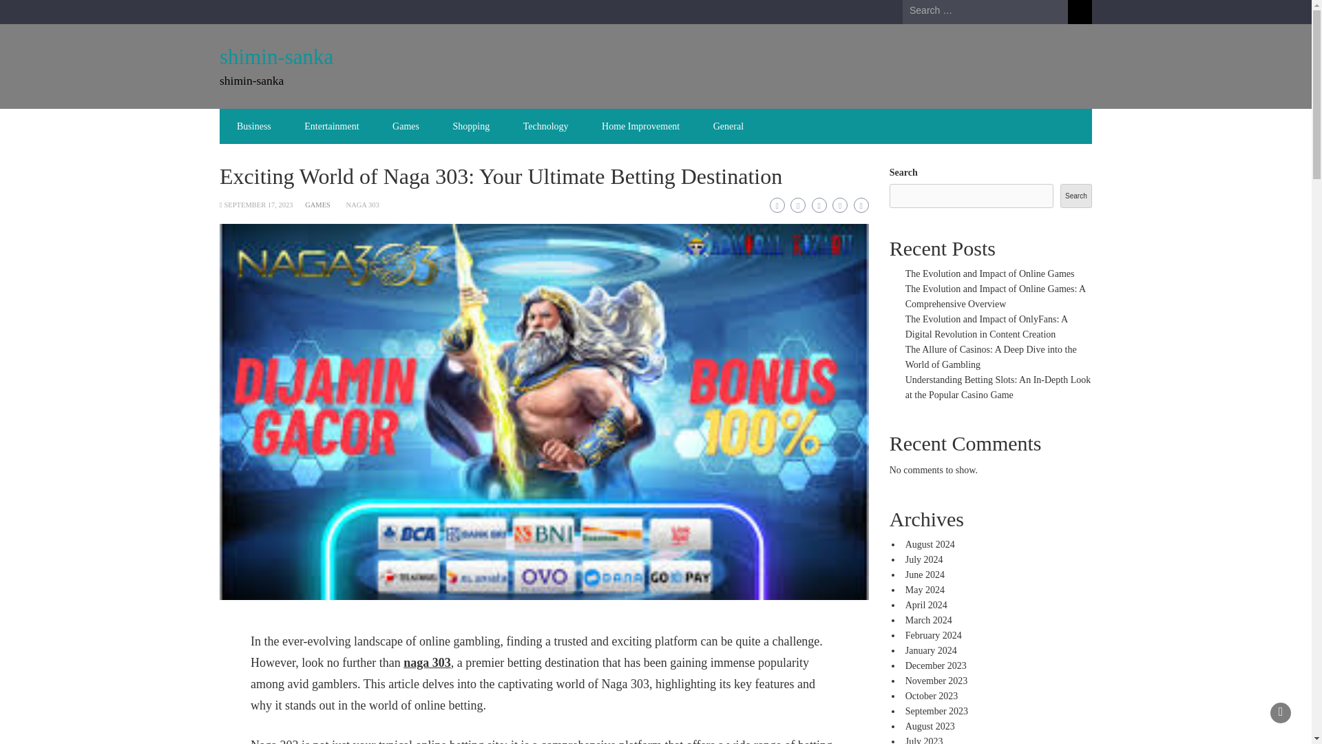 Image resolution: width=1322 pixels, height=744 pixels. I want to click on June 2024, so click(925, 575).